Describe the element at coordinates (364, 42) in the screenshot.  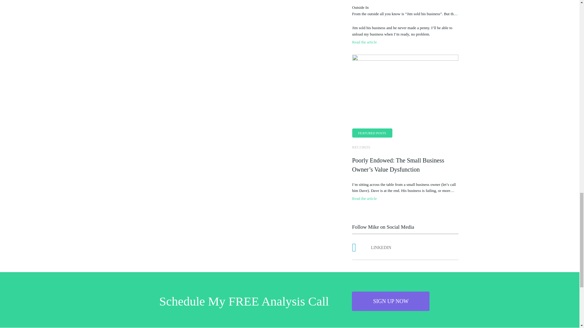
I see `Read the article` at that location.